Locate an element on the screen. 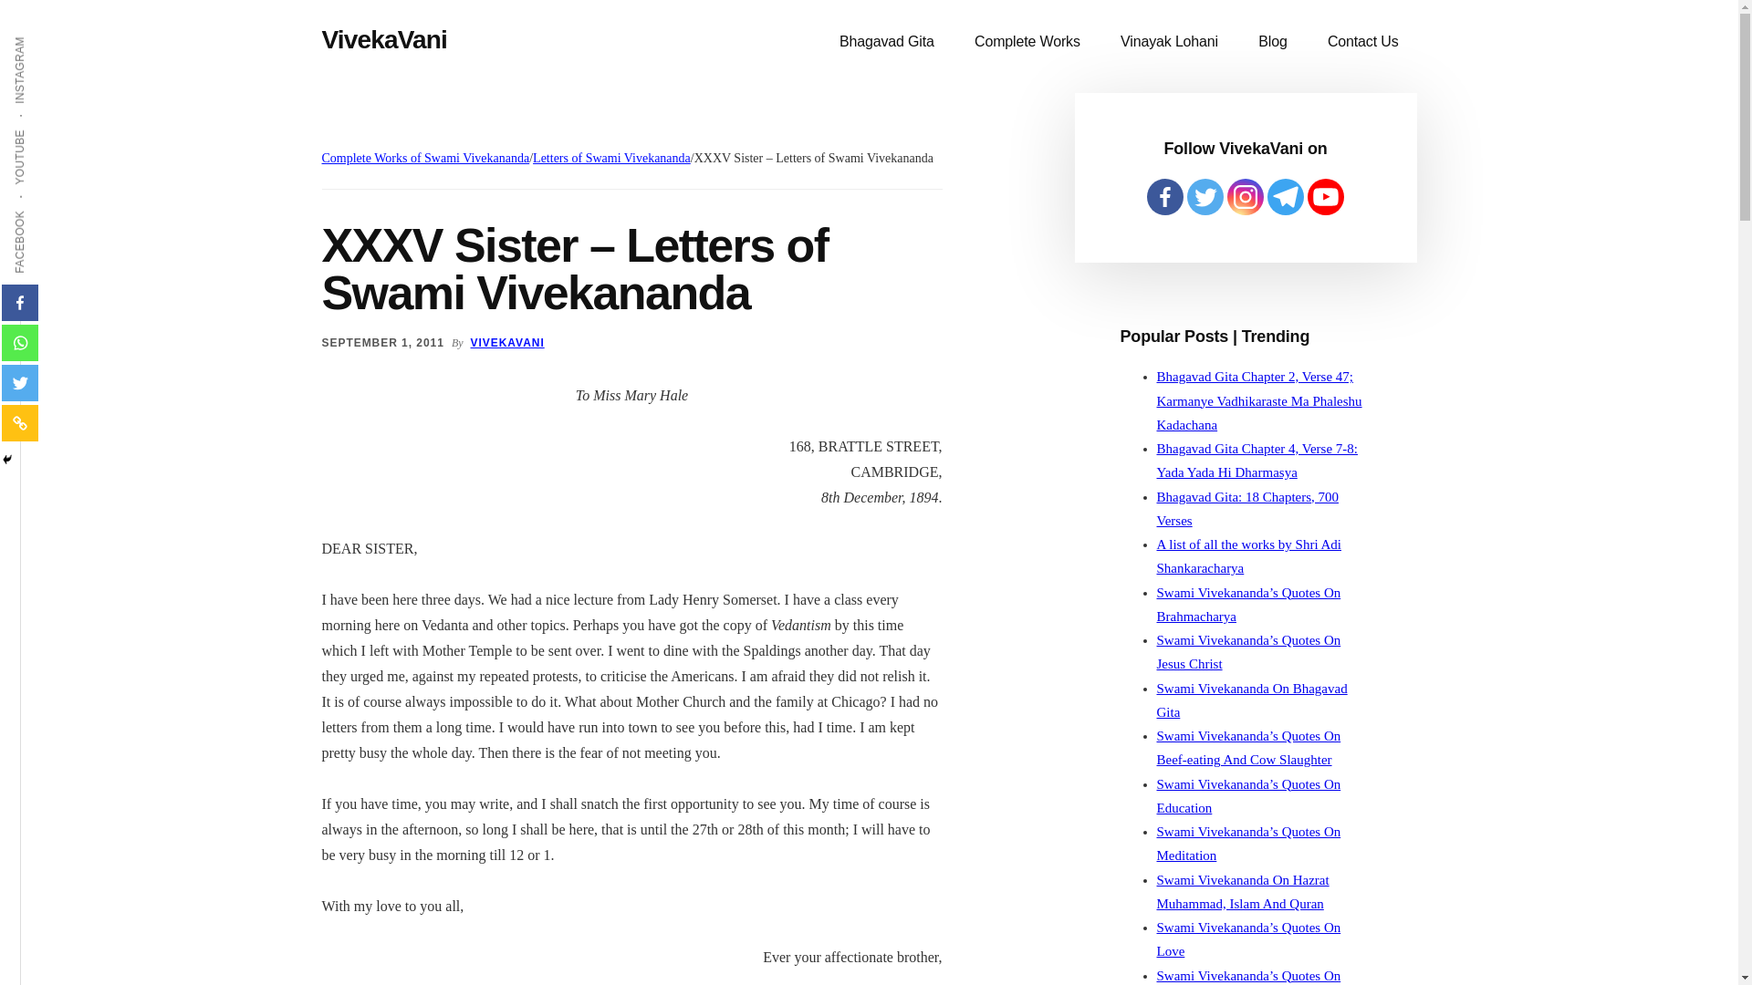  Vinayak Lohani is located at coordinates (1169, 42).